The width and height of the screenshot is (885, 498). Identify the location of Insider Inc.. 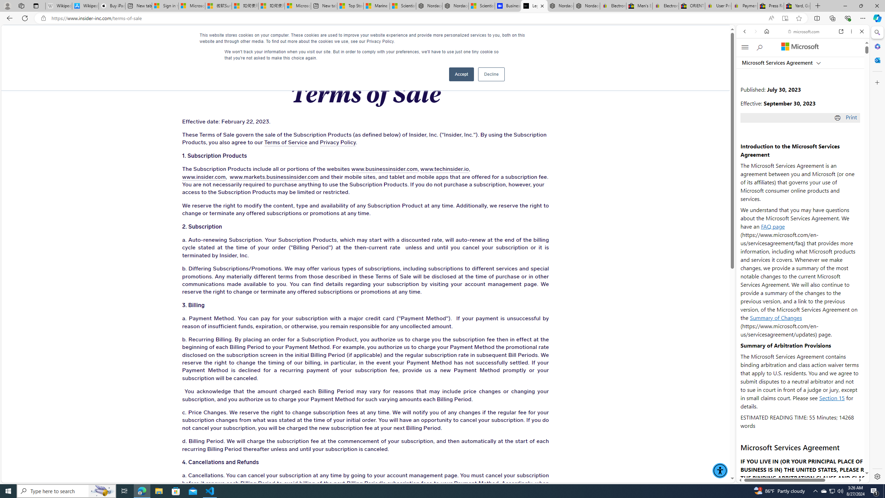
(365, 38).